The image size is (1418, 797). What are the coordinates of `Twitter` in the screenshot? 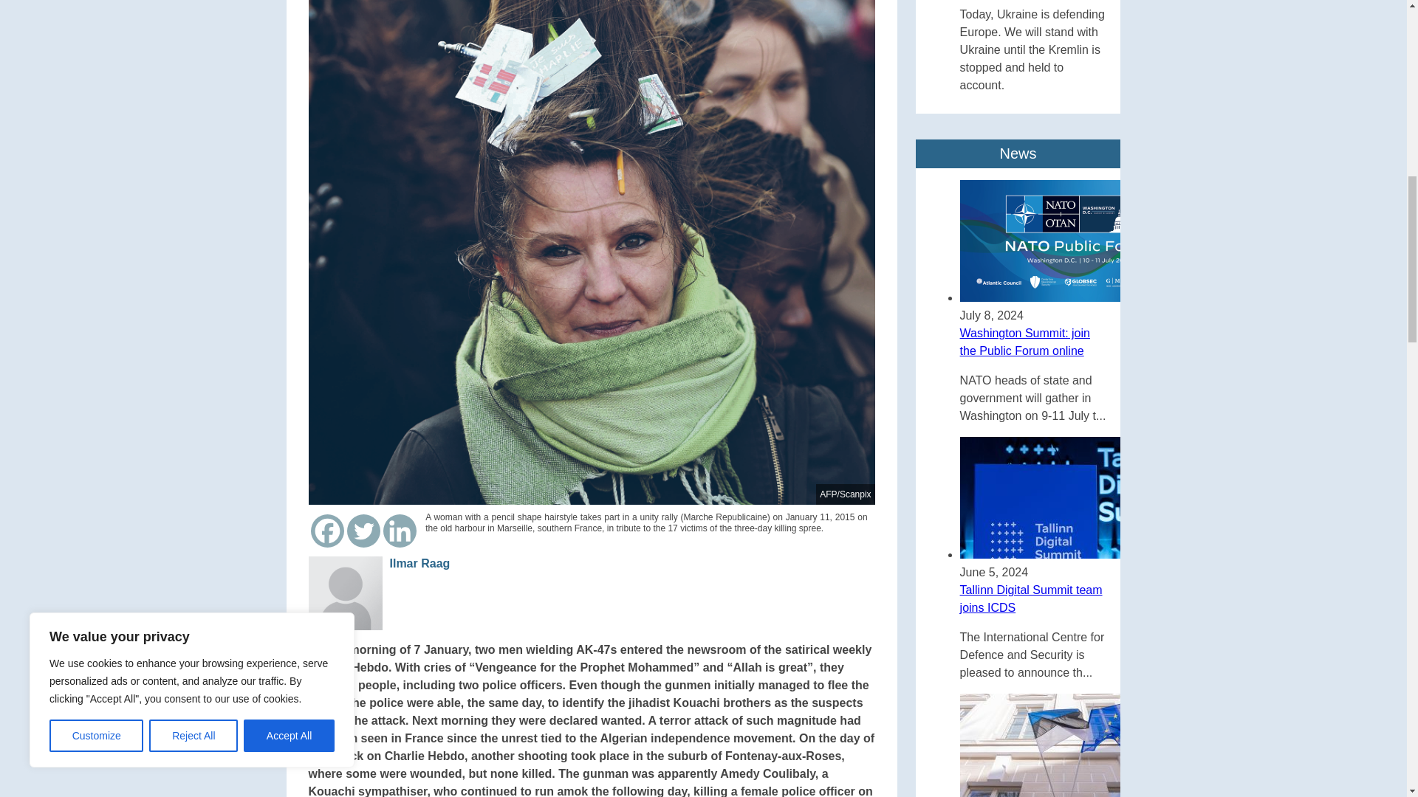 It's located at (363, 530).